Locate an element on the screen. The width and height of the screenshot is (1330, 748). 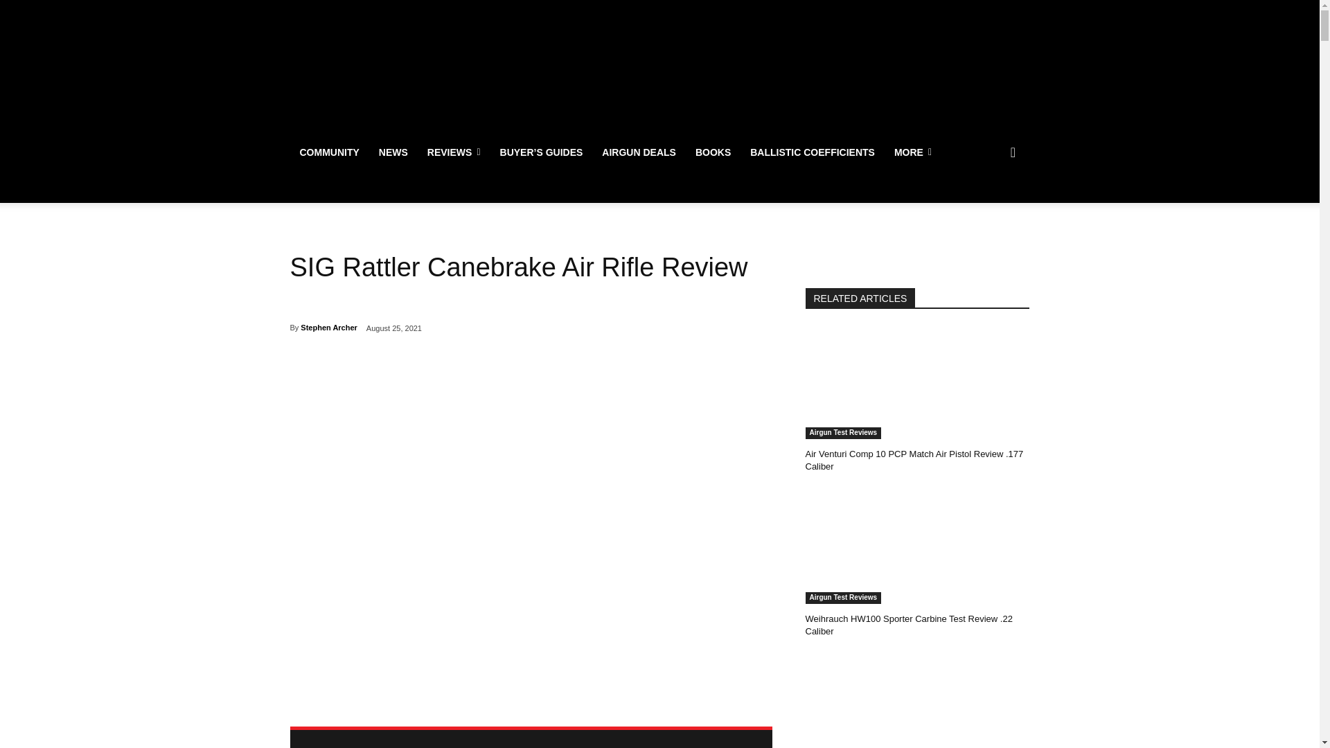
Air Venturi Comp 10 PCP Match Air Pistol Review .177 Caliber is located at coordinates (913, 460).